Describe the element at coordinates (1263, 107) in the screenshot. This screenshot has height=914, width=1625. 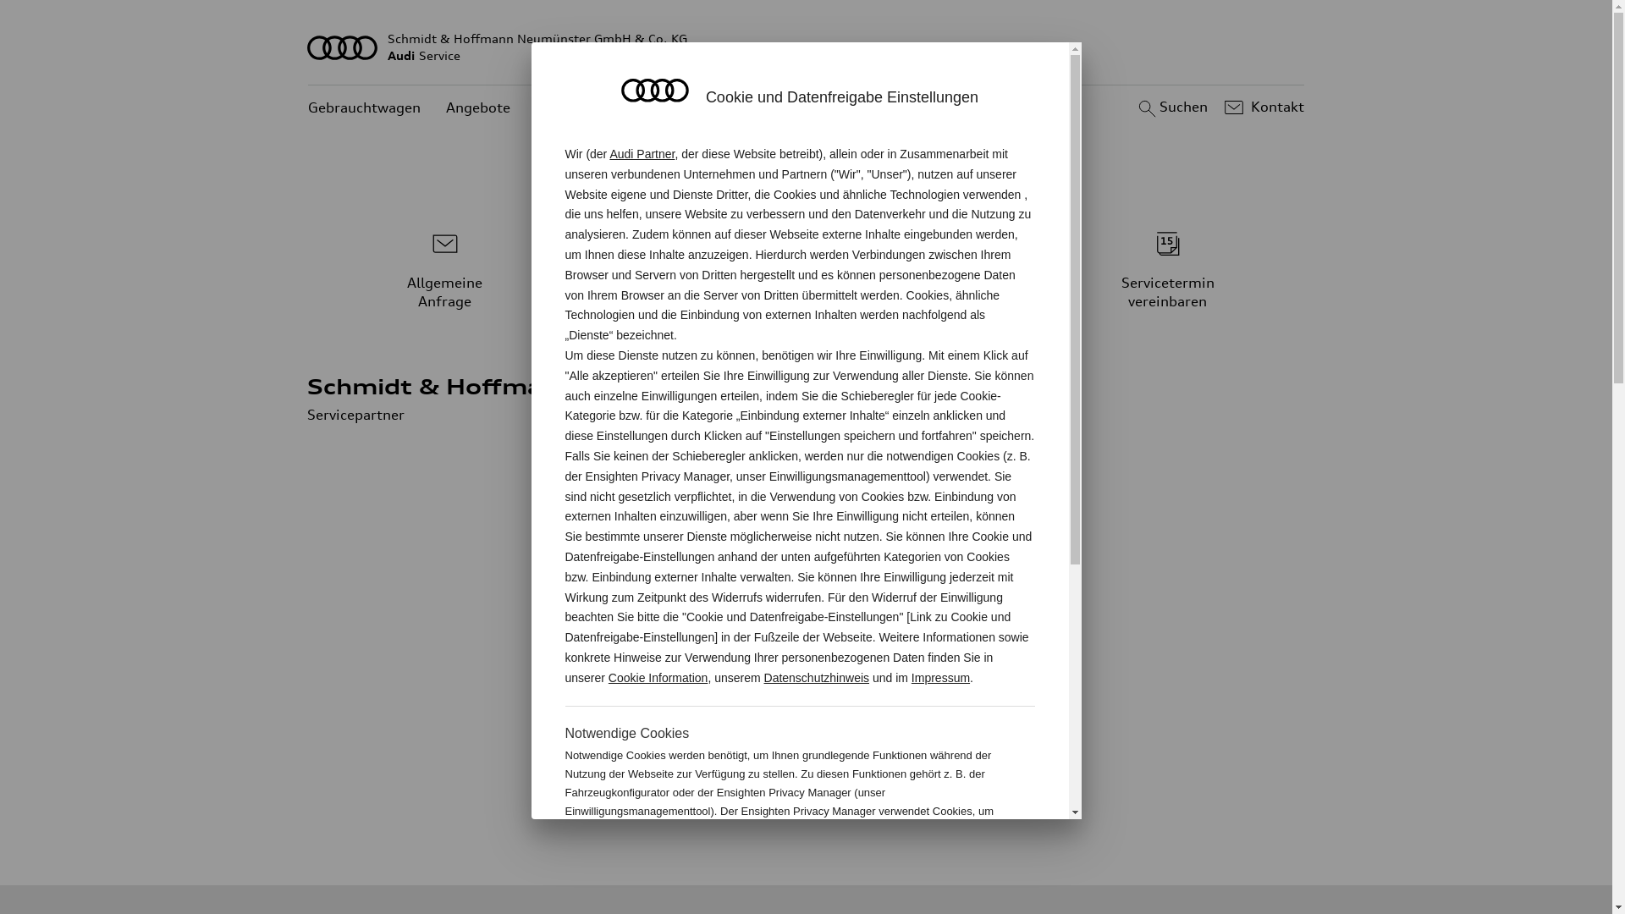
I see `Kontakt` at that location.